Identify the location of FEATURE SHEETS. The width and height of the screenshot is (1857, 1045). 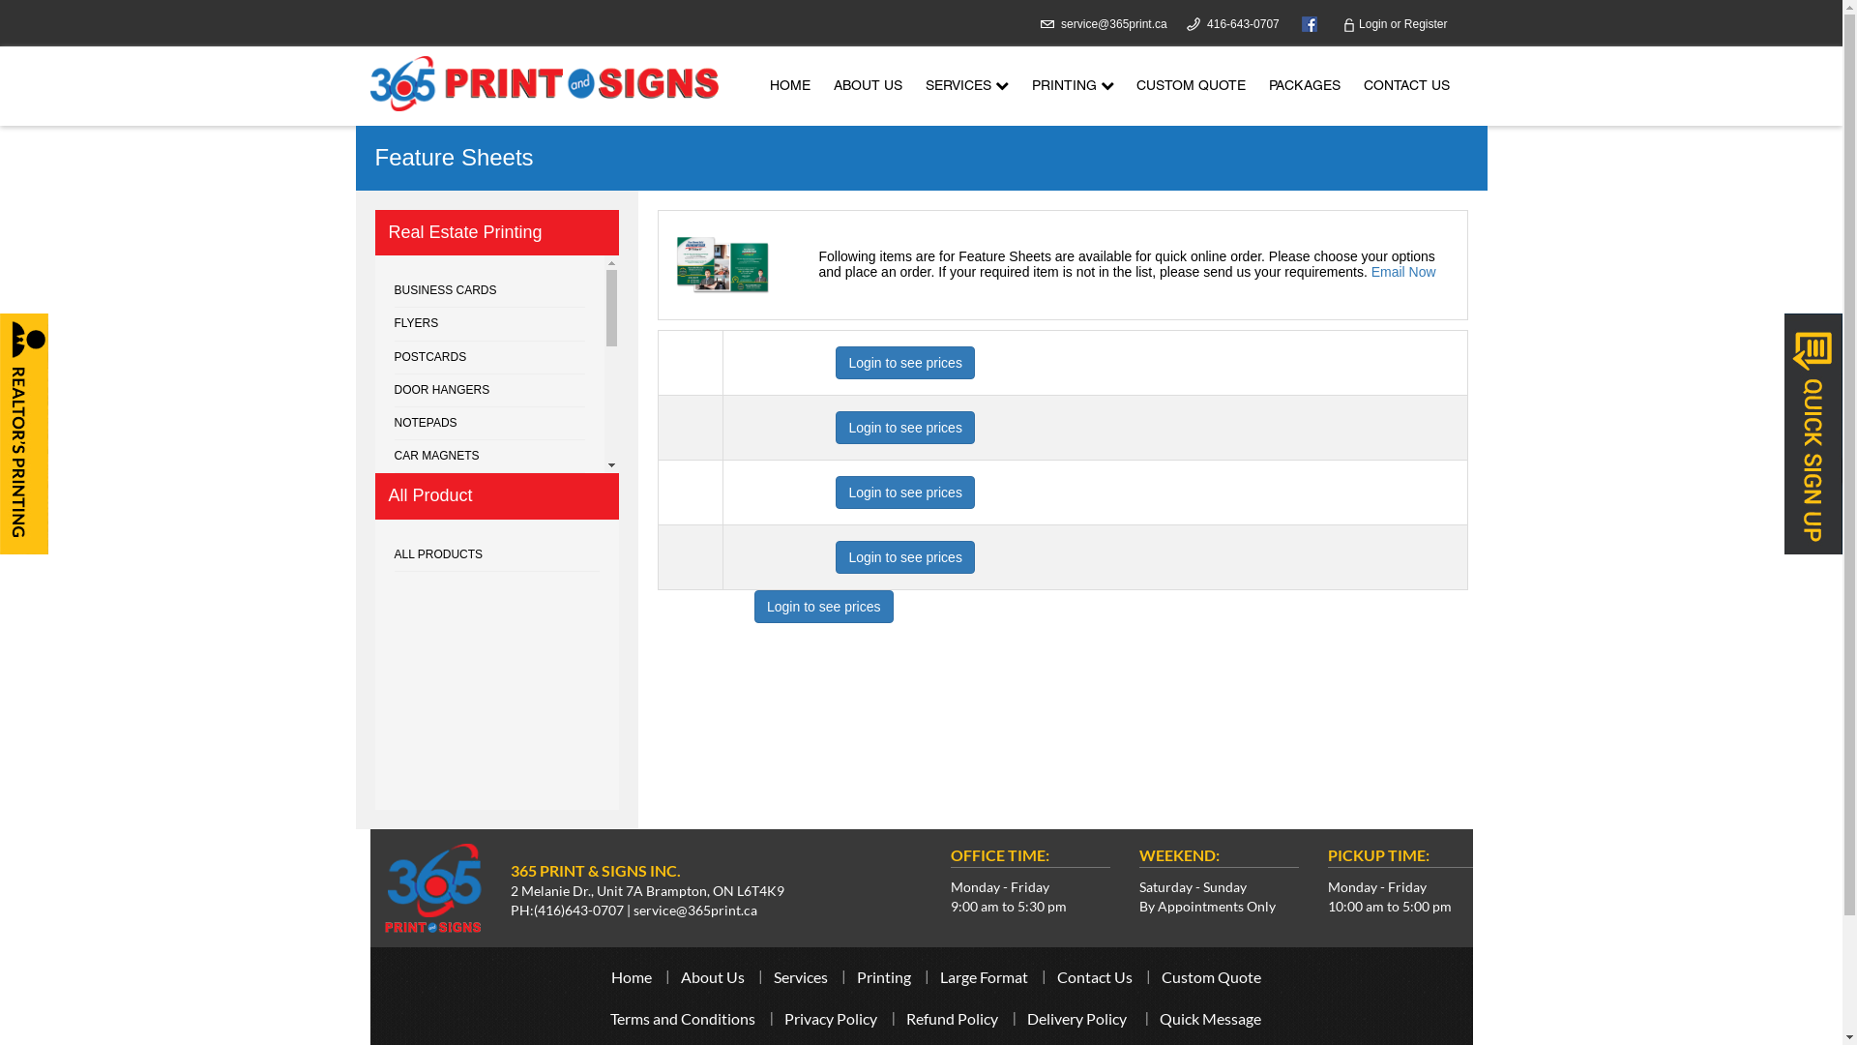
(490, 522).